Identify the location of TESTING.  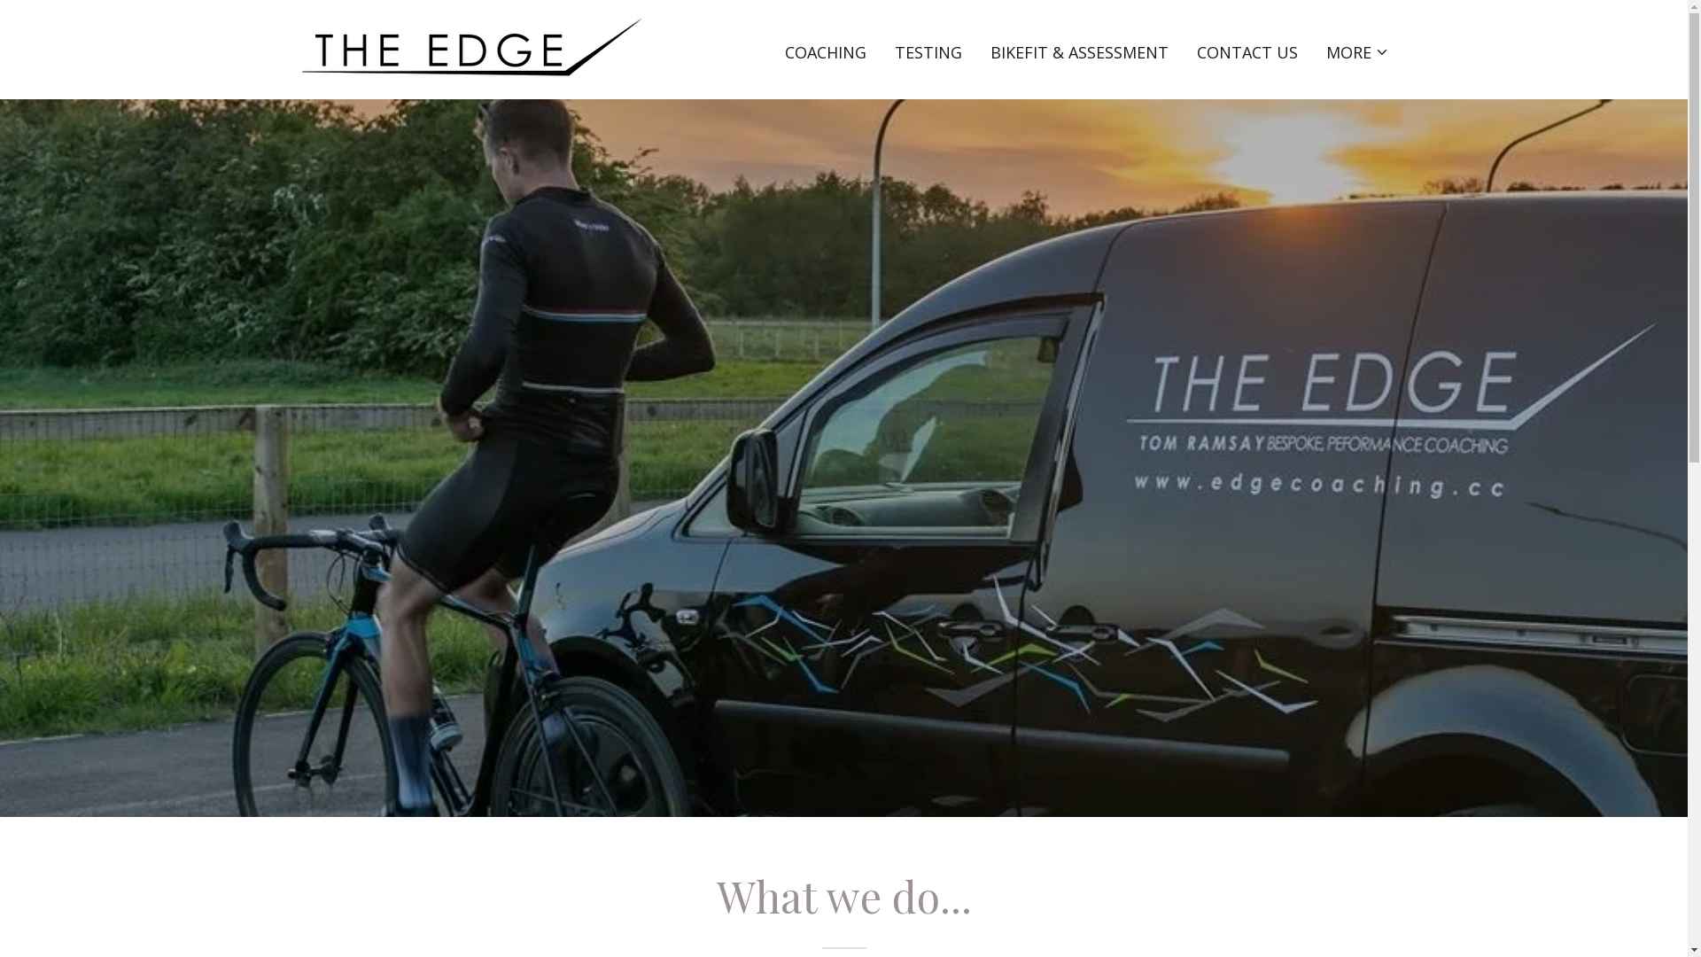
(928, 51).